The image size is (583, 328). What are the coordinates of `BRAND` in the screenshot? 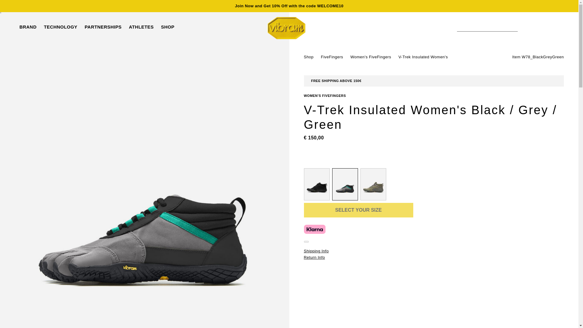 It's located at (28, 27).